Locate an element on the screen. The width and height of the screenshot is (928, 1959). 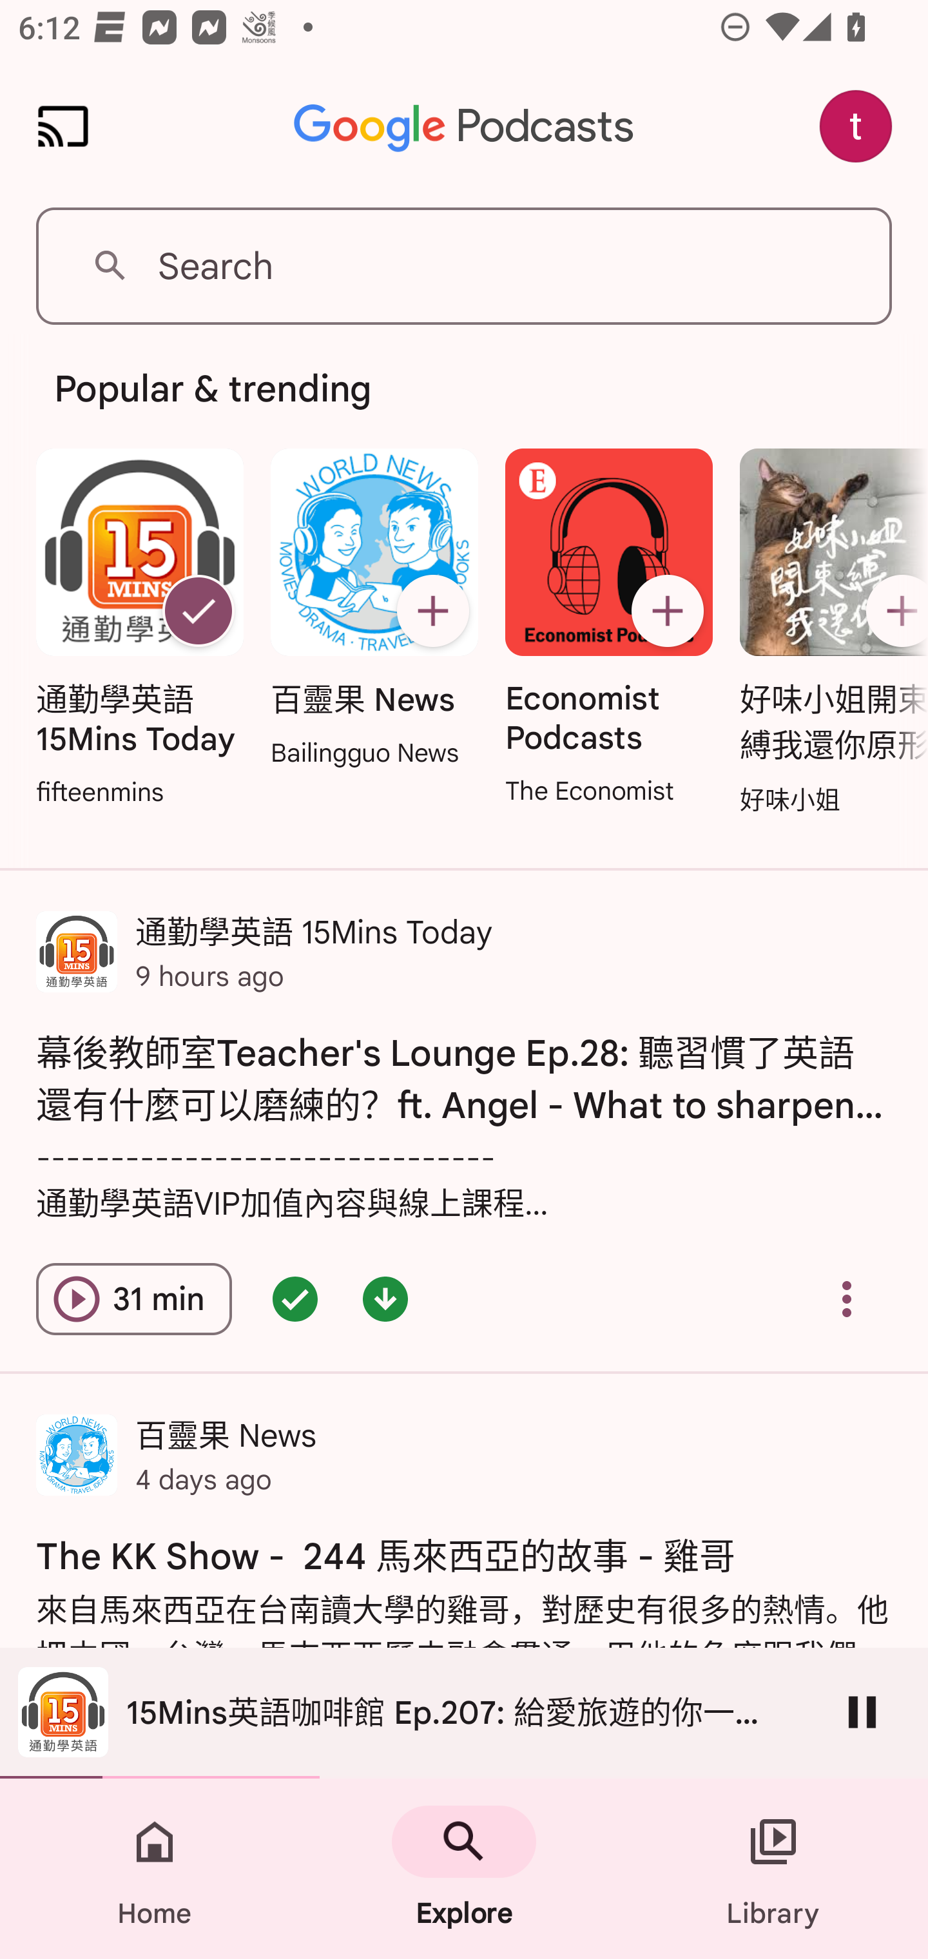
Subscribe is located at coordinates (668, 611).